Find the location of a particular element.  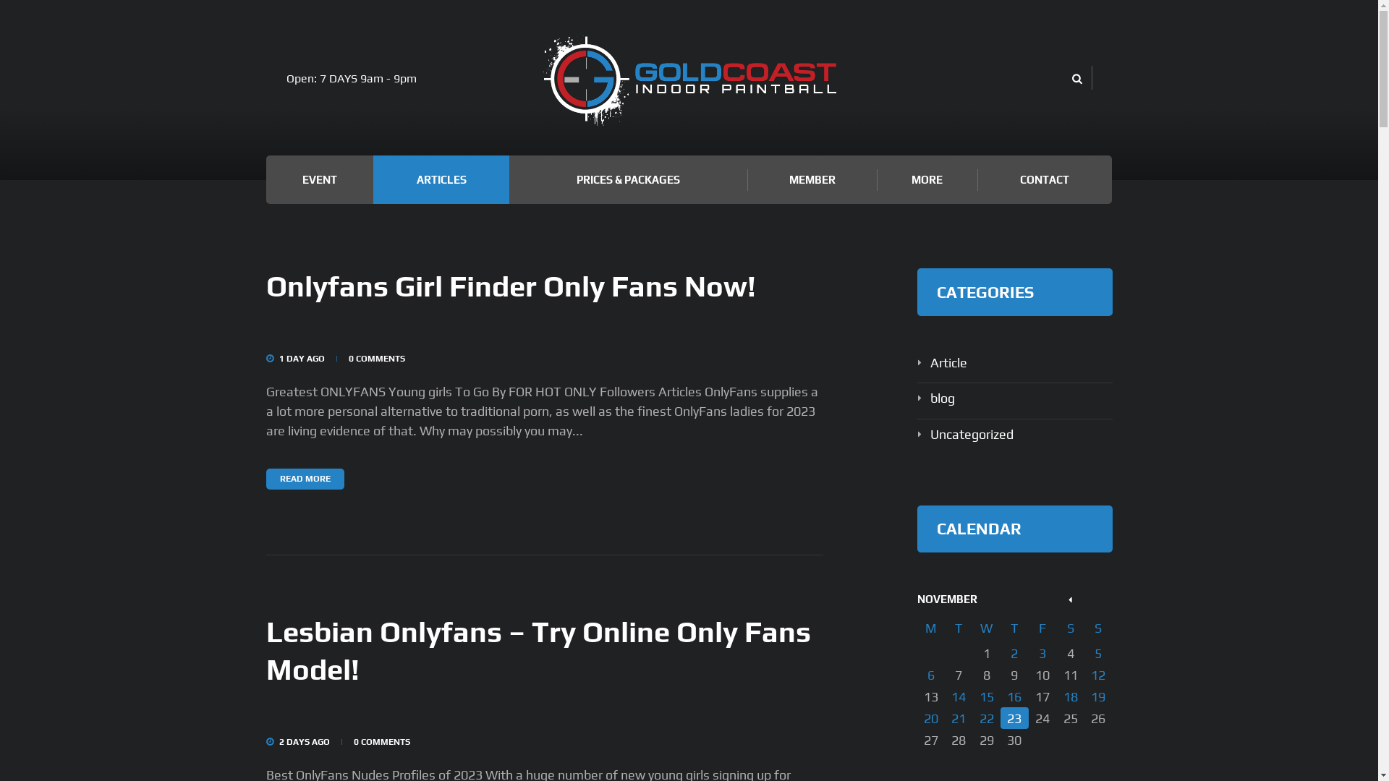

14 is located at coordinates (959, 696).